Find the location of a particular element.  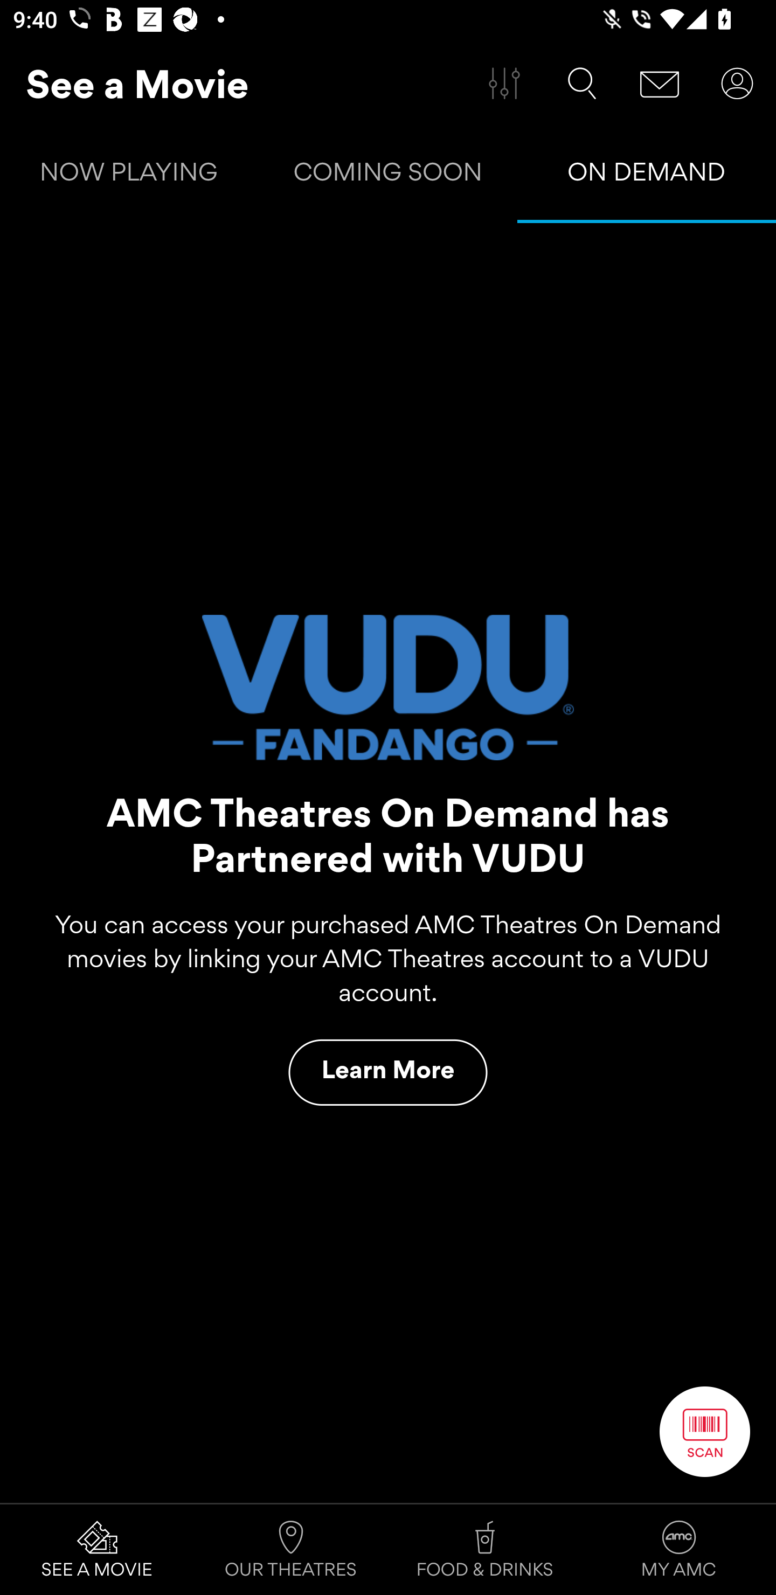

User Account is located at coordinates (737, 84).